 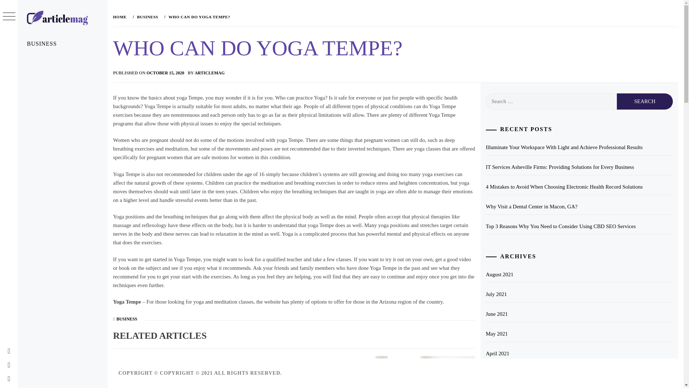 What do you see at coordinates (127, 319) in the screenshot?
I see `BUSINESS` at bounding box center [127, 319].